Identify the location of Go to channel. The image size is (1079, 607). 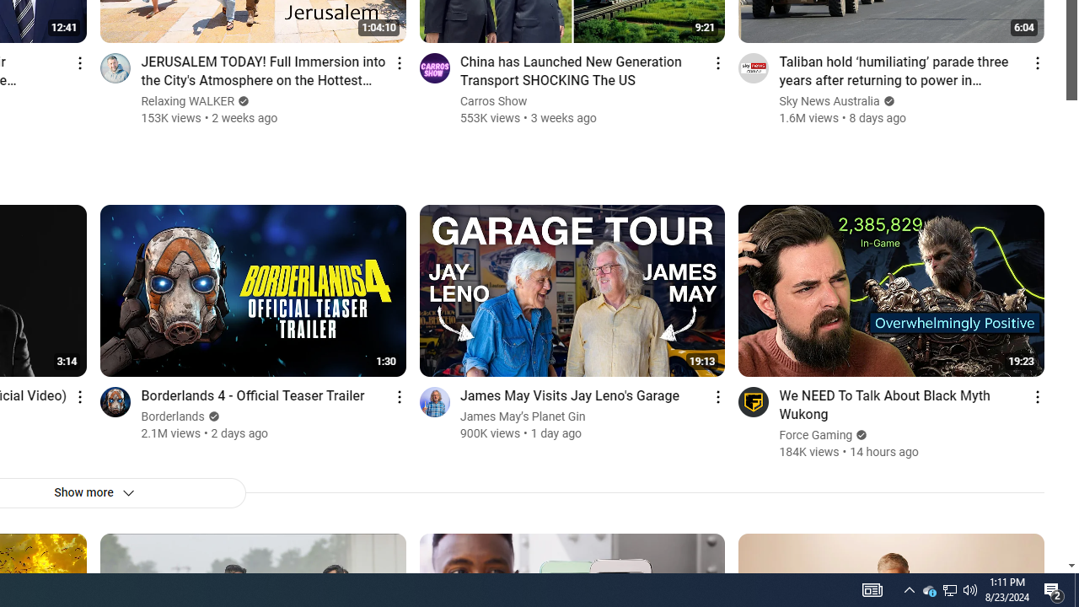
(754, 401).